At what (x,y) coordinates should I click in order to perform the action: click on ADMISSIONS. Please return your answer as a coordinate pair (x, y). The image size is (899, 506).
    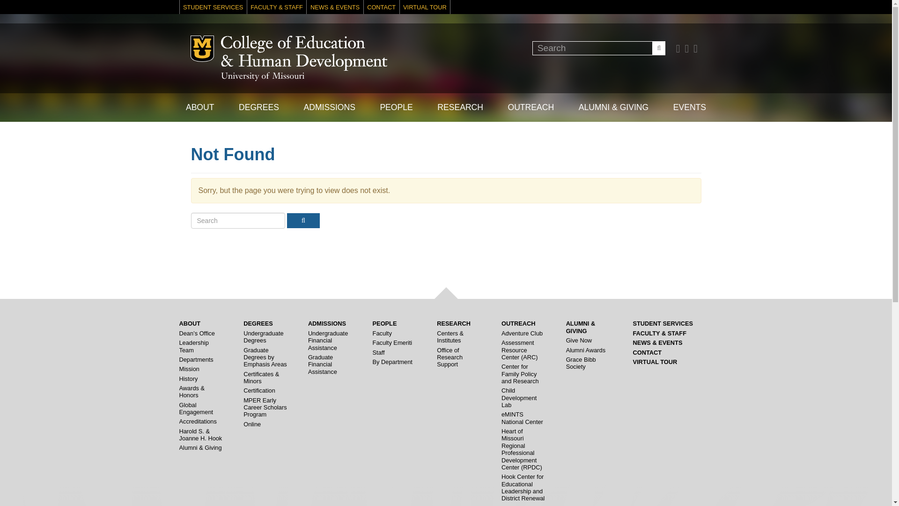
    Looking at the image, I should click on (329, 107).